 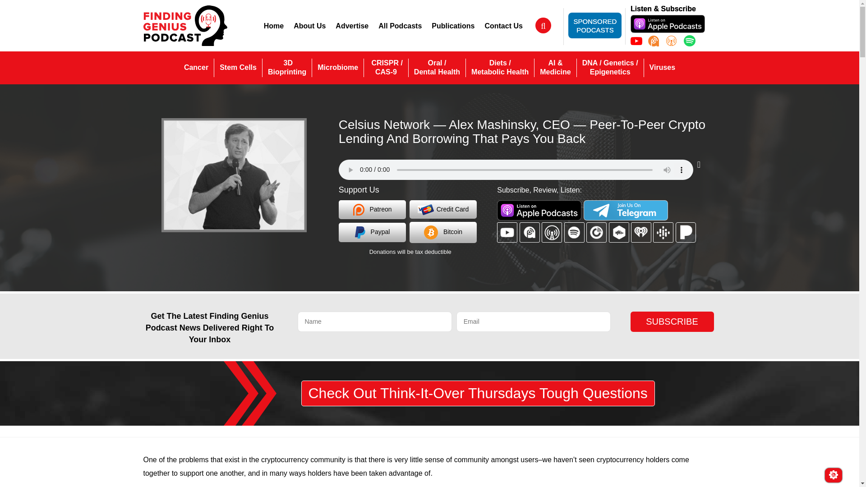 What do you see at coordinates (196, 67) in the screenshot?
I see `SPONSORED PODCASTS` at bounding box center [196, 67].